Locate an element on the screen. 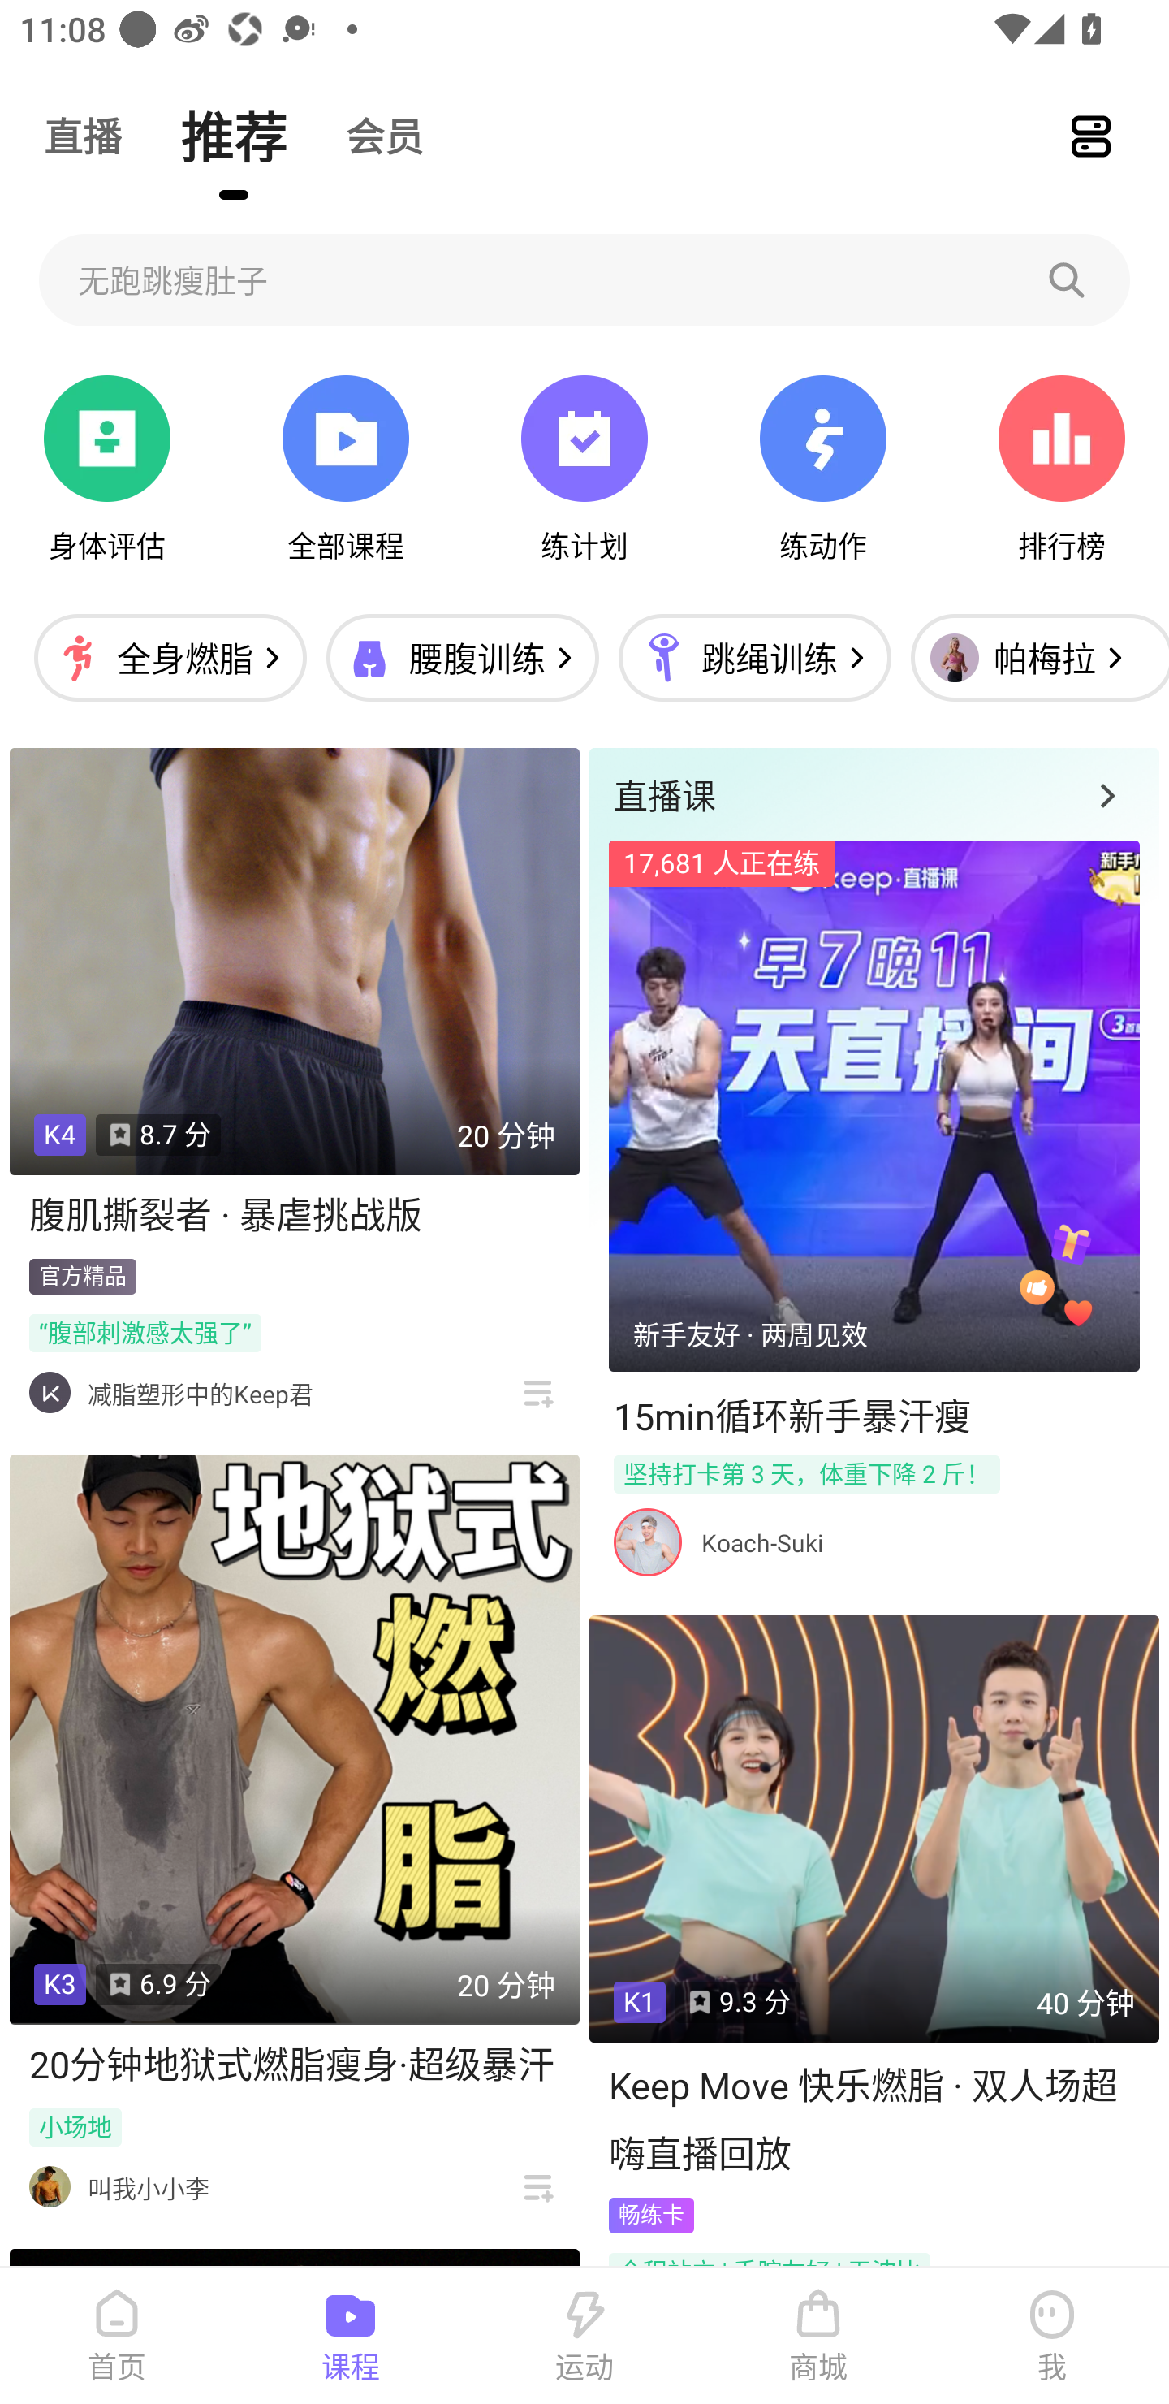 The image size is (1169, 2404). 我 is located at coordinates (1052, 2336).